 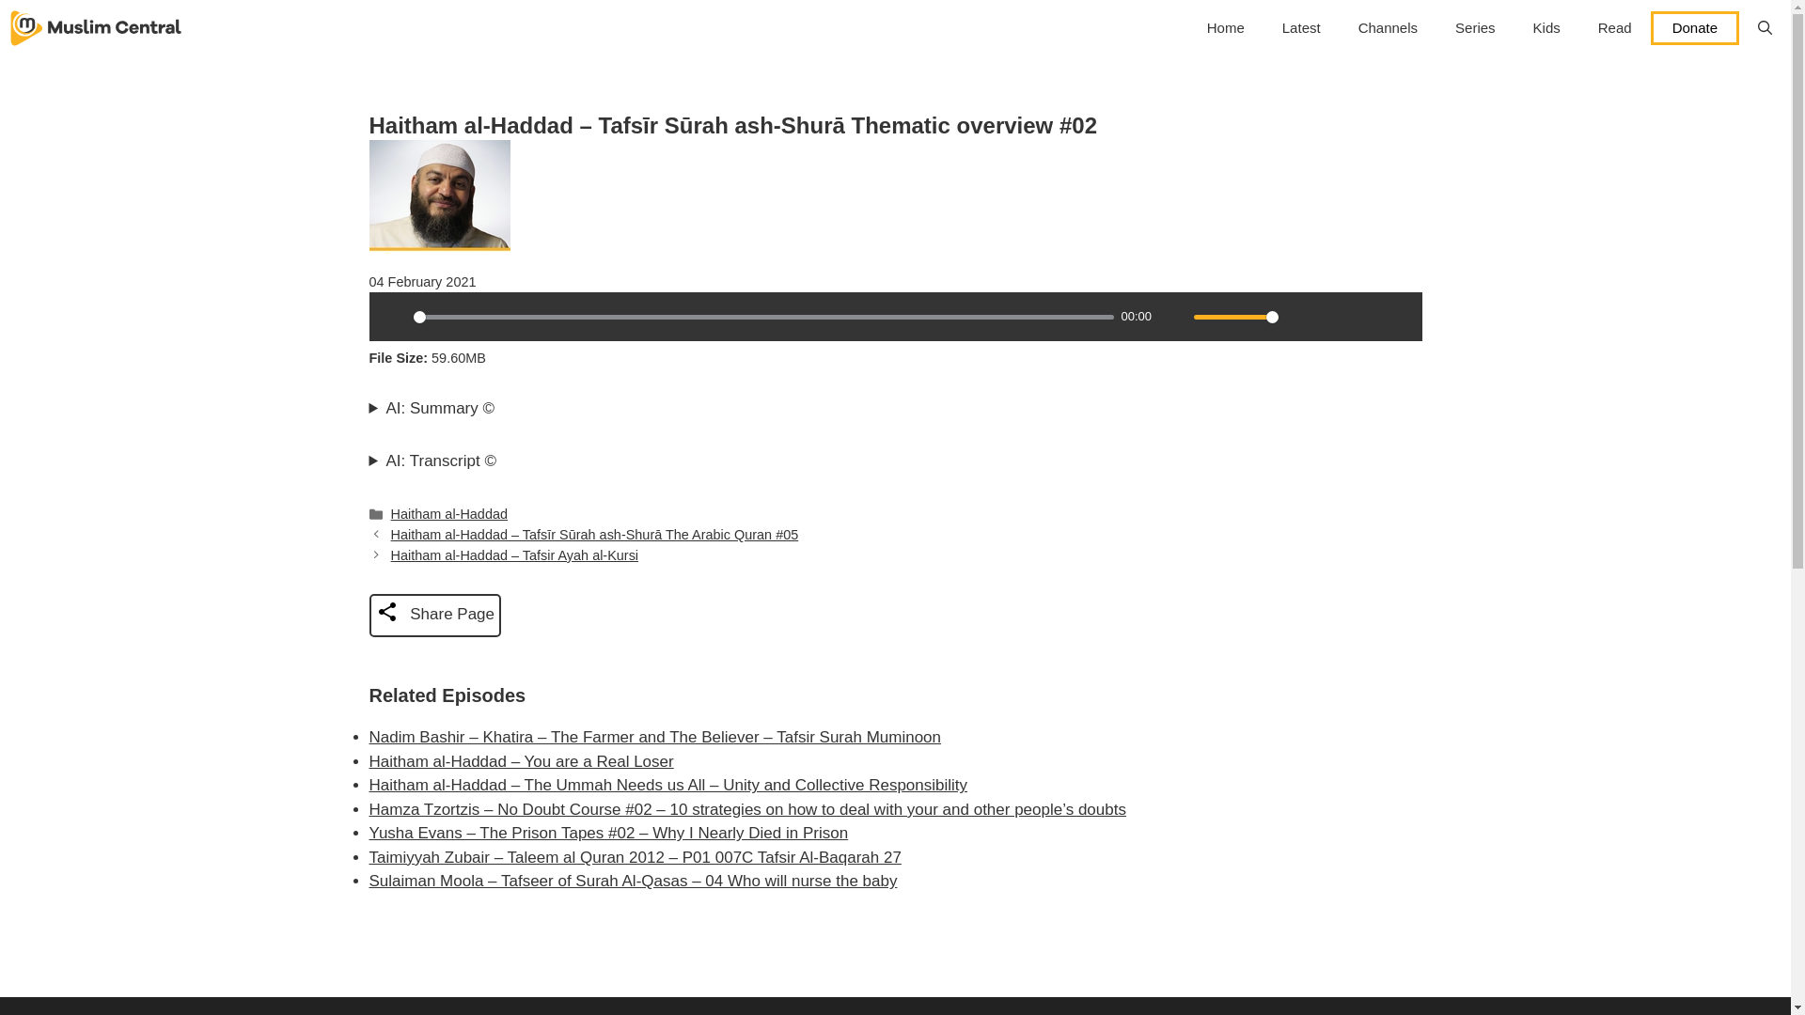 What do you see at coordinates (392, 316) in the screenshot?
I see `Play` at bounding box center [392, 316].